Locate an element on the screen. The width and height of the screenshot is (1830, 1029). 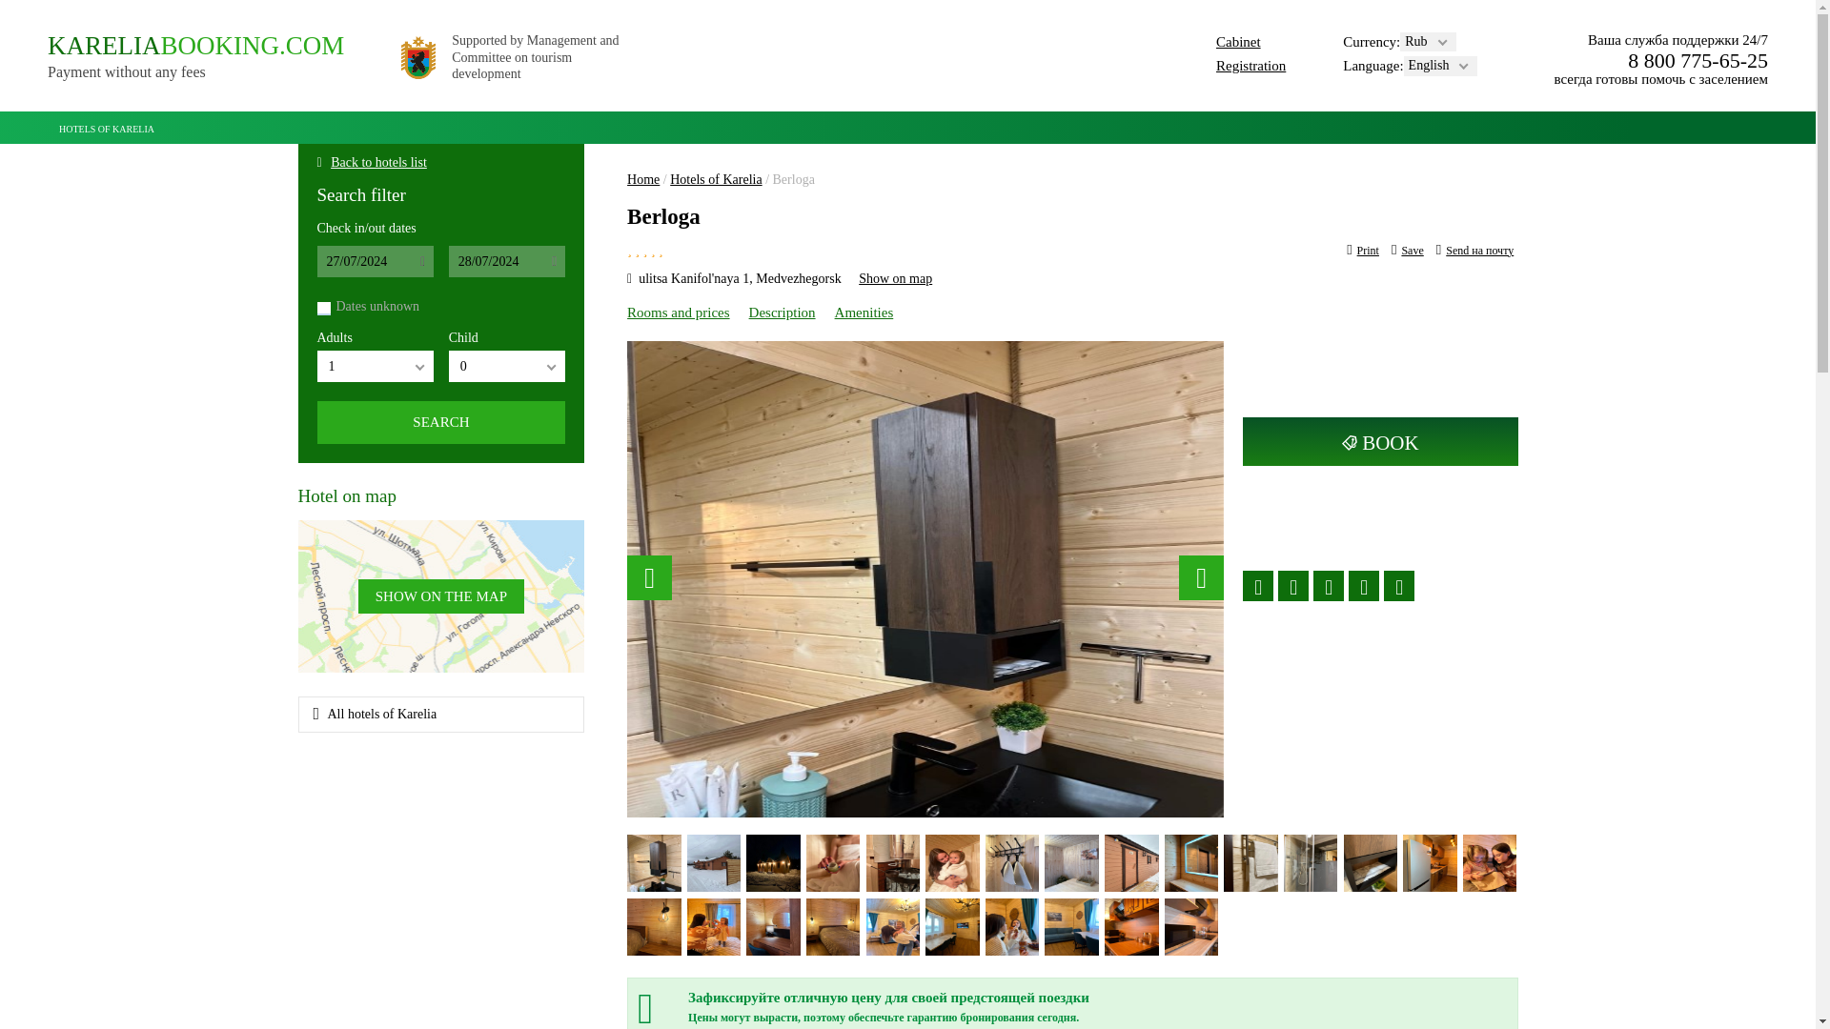
Registration is located at coordinates (642, 179).